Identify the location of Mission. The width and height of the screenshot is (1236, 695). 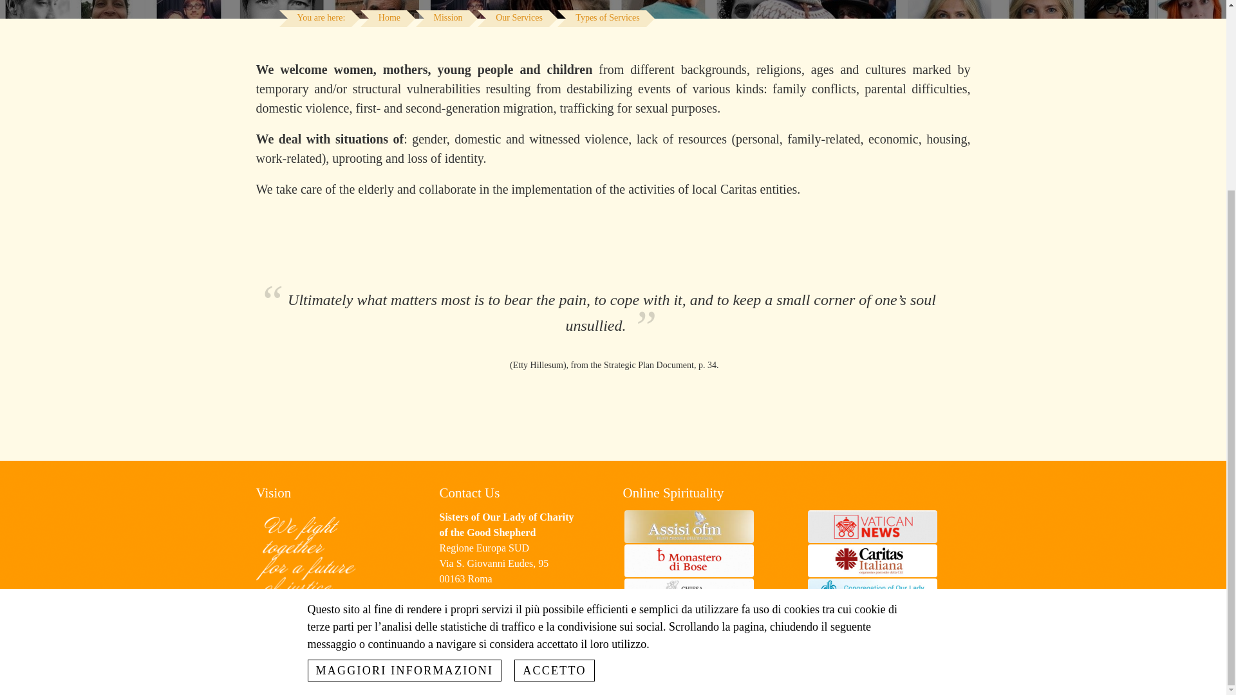
(448, 19).